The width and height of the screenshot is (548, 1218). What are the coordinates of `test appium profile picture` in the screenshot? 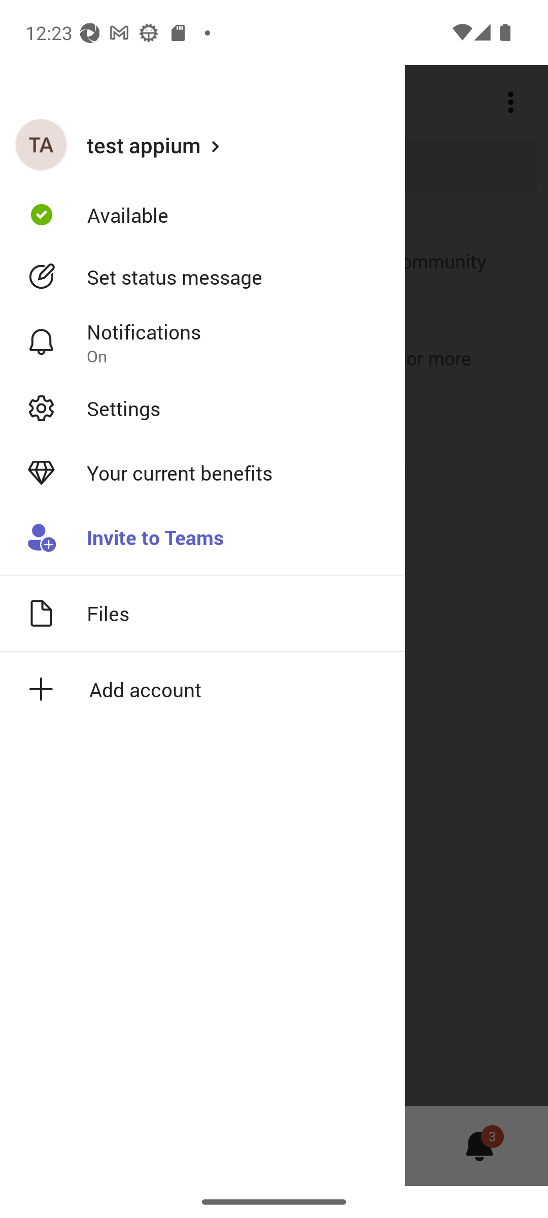 It's located at (41, 145).